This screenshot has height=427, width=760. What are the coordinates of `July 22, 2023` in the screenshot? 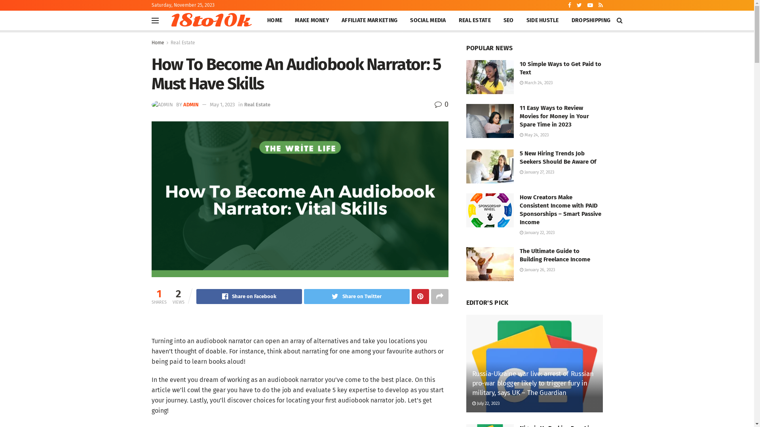 It's located at (485, 403).